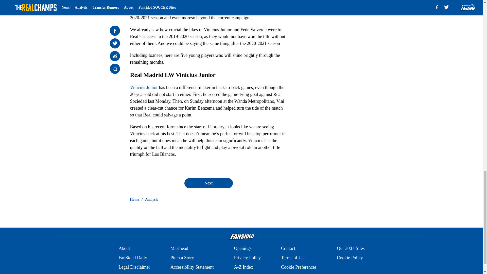 Image resolution: width=487 pixels, height=274 pixels. What do you see at coordinates (124, 248) in the screenshot?
I see `About` at bounding box center [124, 248].